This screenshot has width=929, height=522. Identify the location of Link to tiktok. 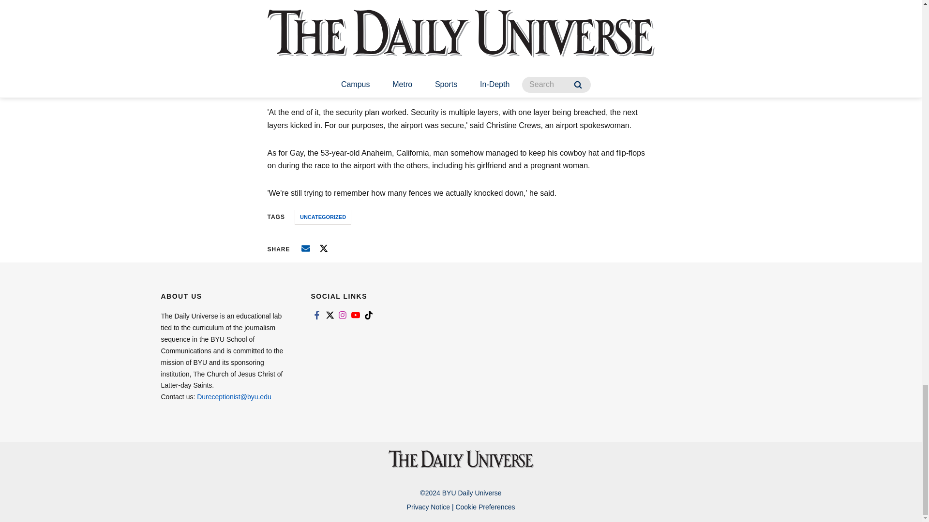
(369, 315).